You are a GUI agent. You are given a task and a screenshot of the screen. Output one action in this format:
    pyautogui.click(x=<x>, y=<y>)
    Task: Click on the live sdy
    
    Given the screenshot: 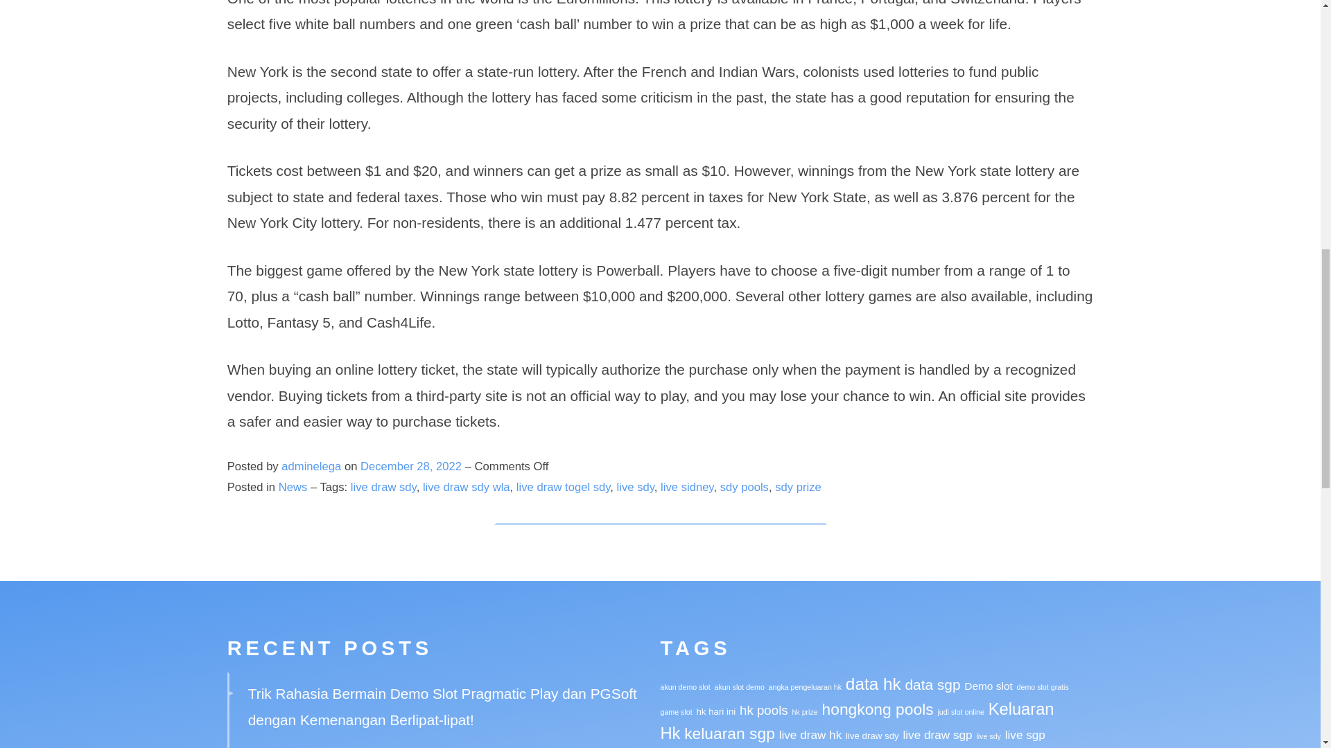 What is the action you would take?
    pyautogui.click(x=636, y=487)
    